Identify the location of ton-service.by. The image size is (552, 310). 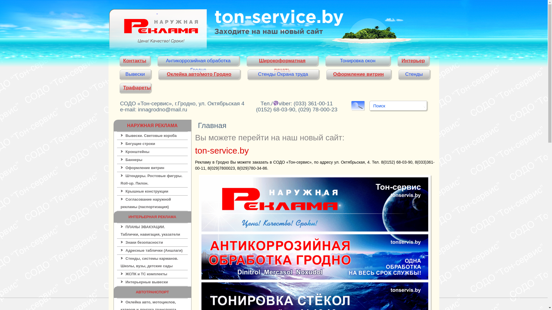
(222, 150).